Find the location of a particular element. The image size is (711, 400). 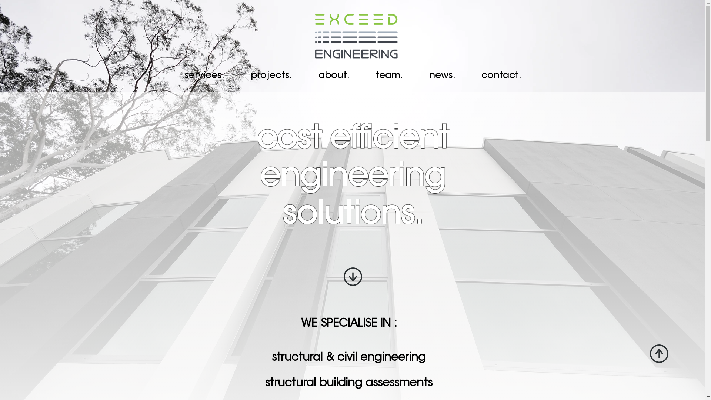

about. is located at coordinates (334, 76).